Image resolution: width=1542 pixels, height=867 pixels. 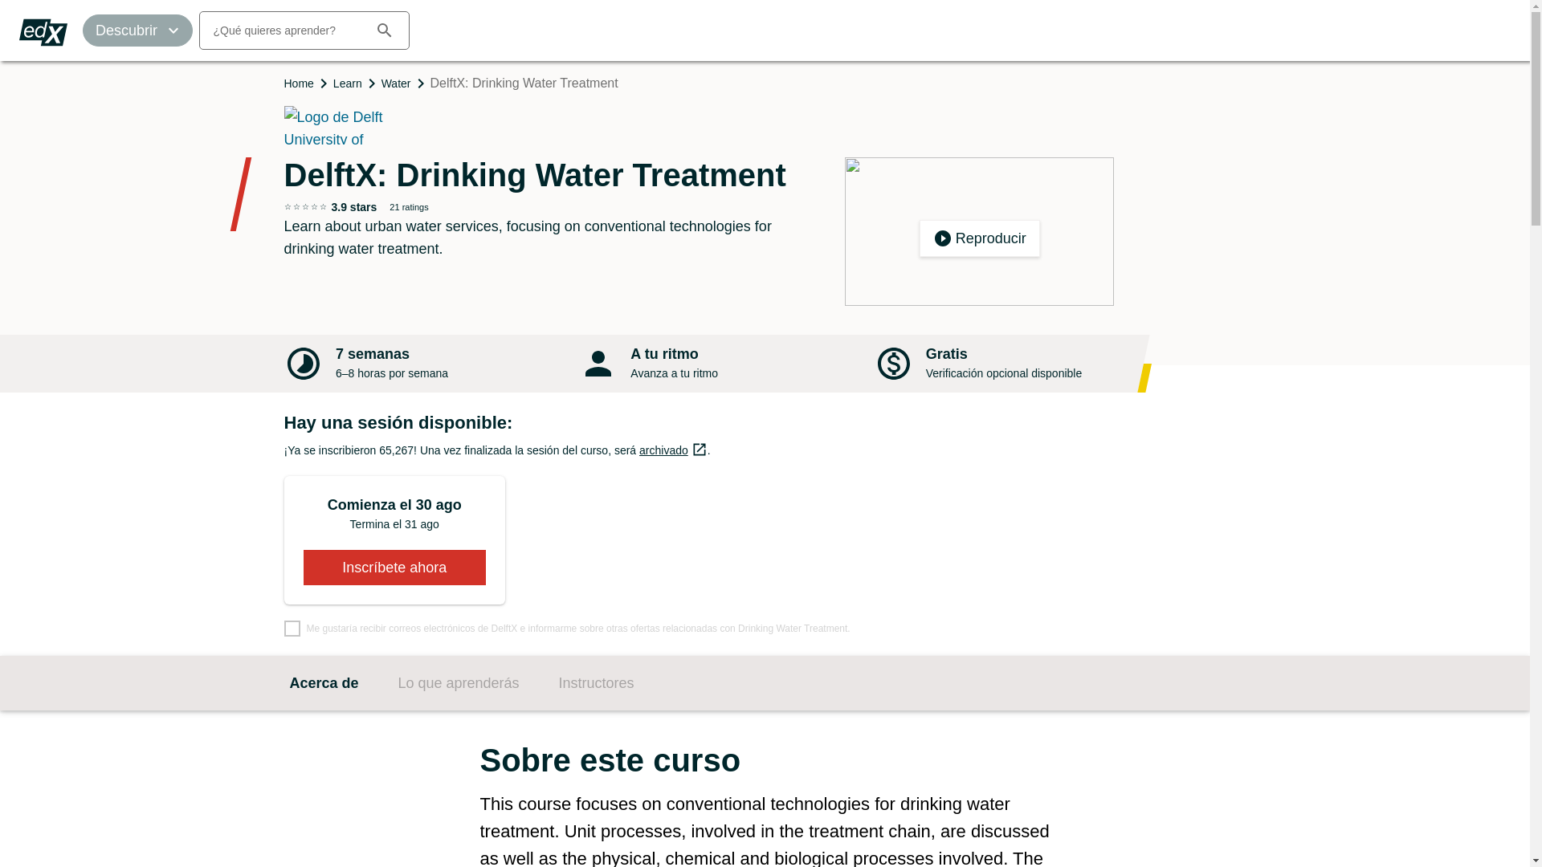 I want to click on Learn, so click(x=979, y=231).